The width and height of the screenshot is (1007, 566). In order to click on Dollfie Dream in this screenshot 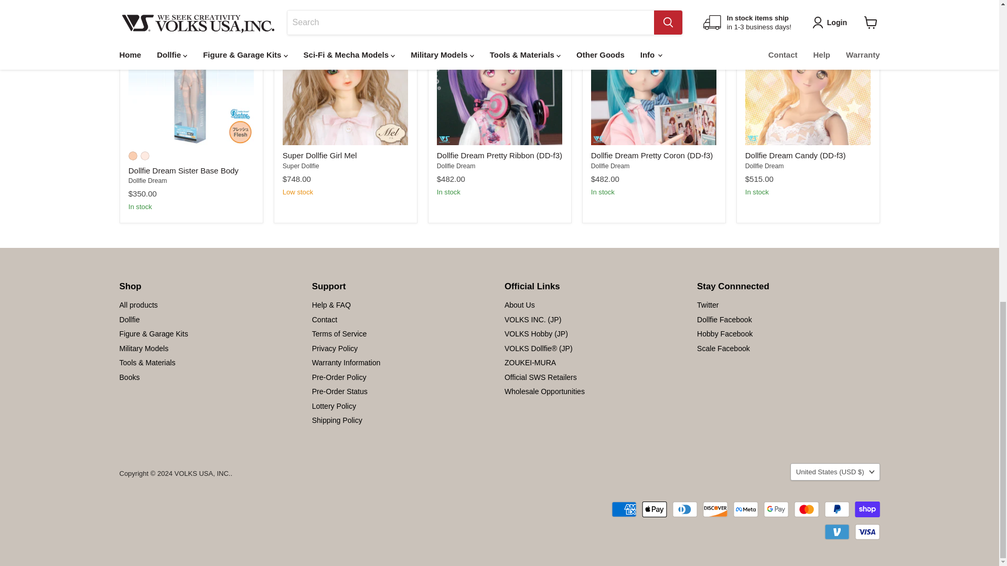, I will do `click(456, 166)`.